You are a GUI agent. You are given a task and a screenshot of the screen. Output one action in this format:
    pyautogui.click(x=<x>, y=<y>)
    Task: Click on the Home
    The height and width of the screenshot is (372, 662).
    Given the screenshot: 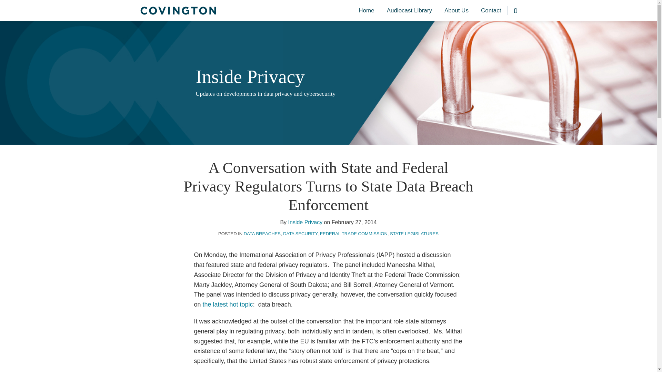 What is the action you would take?
    pyautogui.click(x=366, y=11)
    